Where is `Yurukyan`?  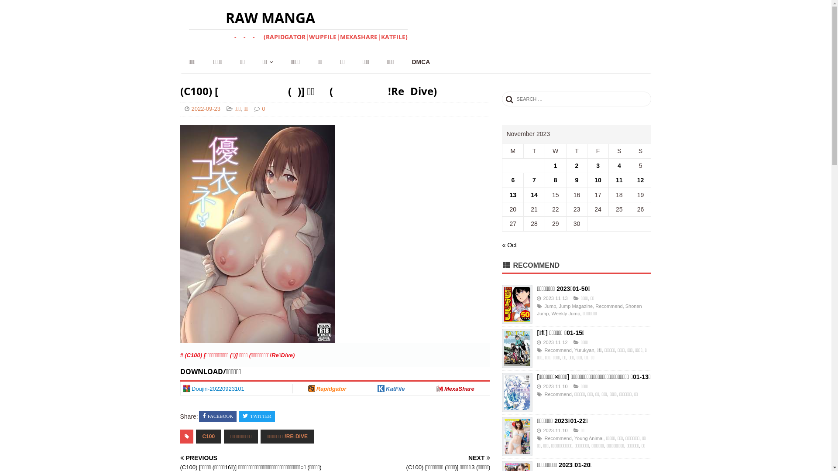
Yurukyan is located at coordinates (584, 350).